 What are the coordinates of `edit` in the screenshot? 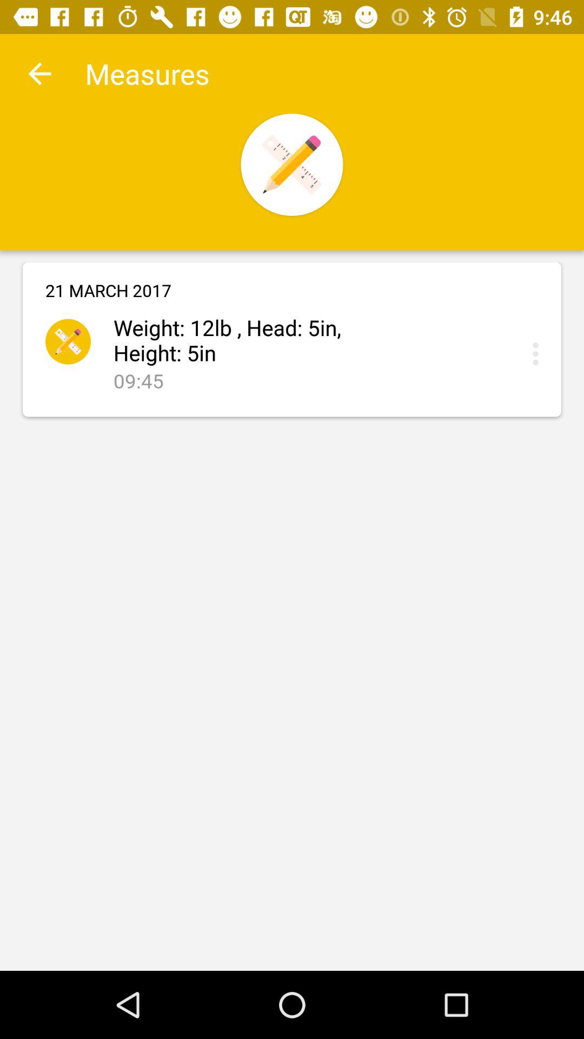 It's located at (539, 354).